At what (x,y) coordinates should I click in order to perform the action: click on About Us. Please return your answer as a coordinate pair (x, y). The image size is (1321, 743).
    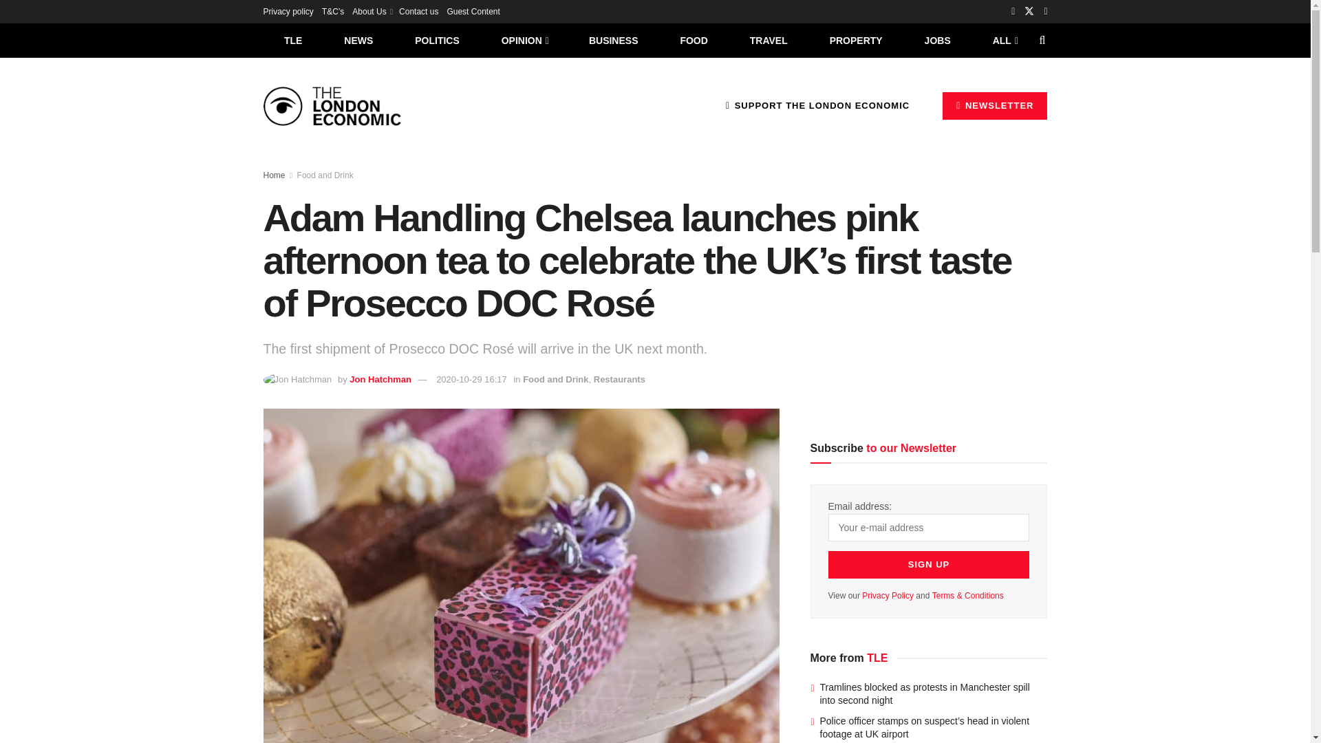
    Looking at the image, I should click on (372, 11).